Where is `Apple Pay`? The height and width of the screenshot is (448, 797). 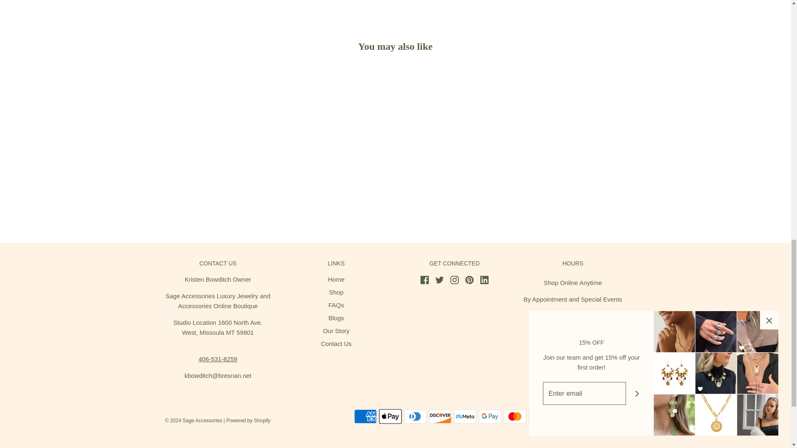 Apple Pay is located at coordinates (390, 416).